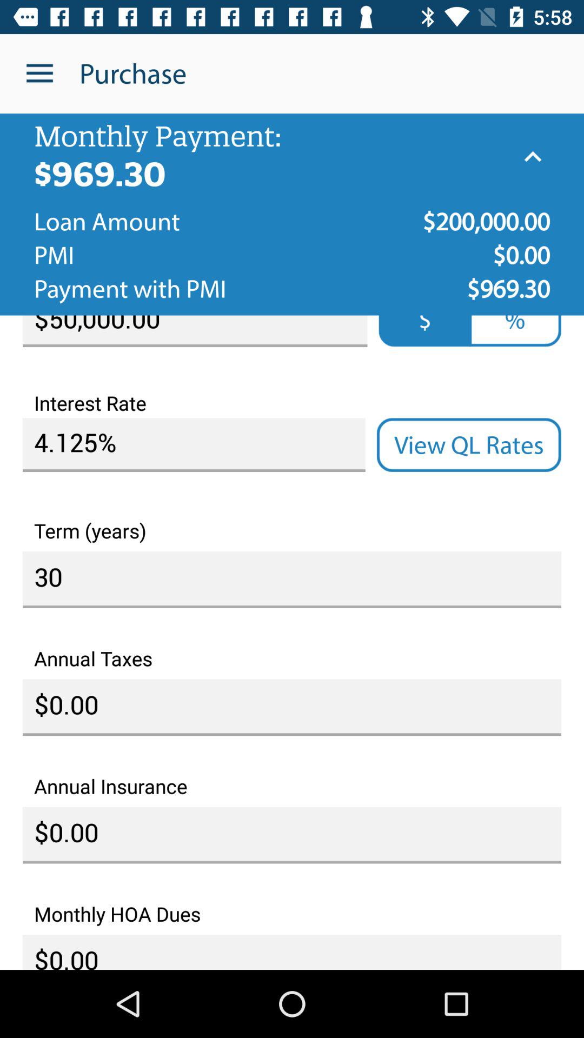 The image size is (584, 1038). Describe the element at coordinates (515, 331) in the screenshot. I see `press the item next to $50,000.00 icon` at that location.